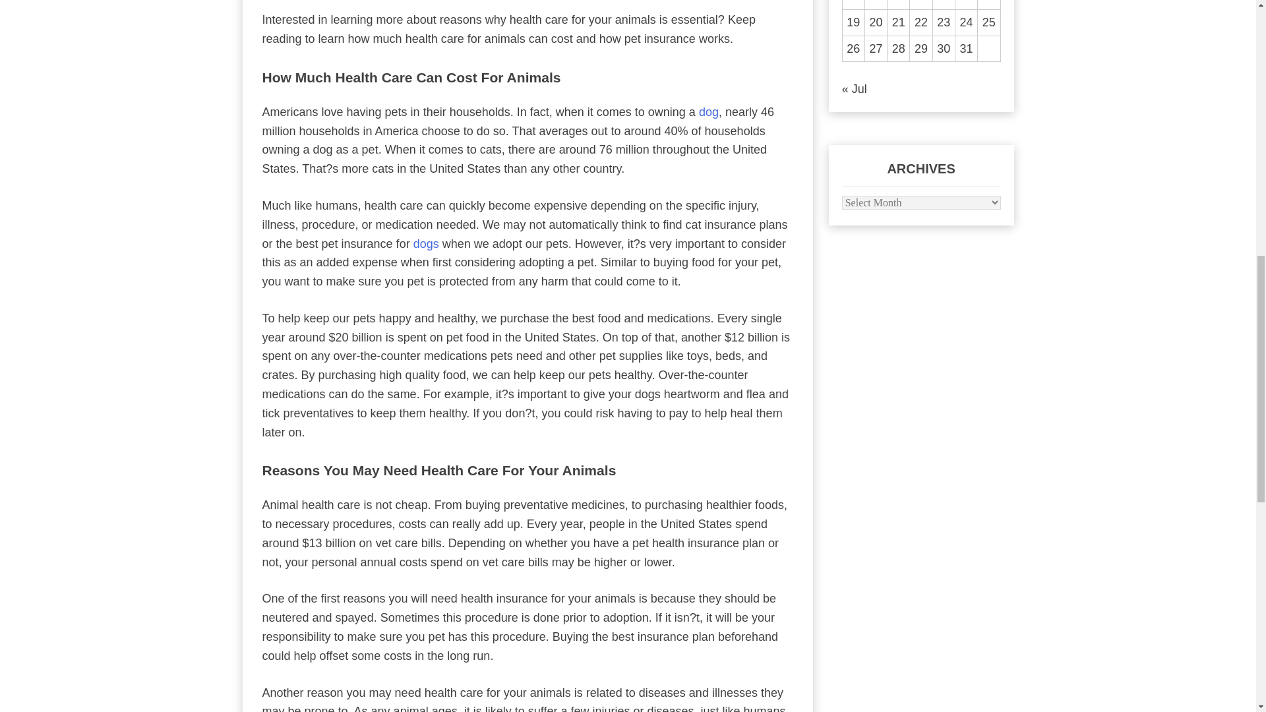 The height and width of the screenshot is (712, 1266). I want to click on Cat insurance cost, Doggy insurance, so click(708, 112).